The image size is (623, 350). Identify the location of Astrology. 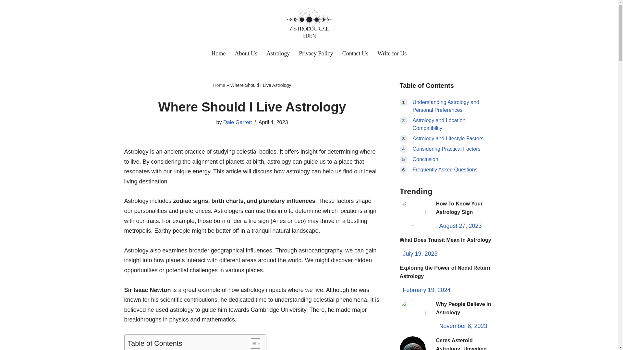
(278, 53).